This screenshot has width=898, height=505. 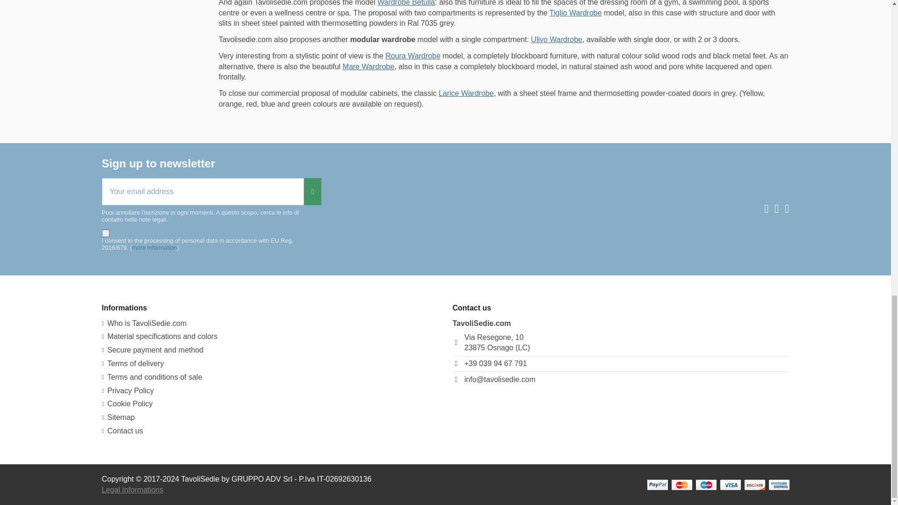 I want to click on Our terms and conditionsi, so click(x=133, y=364).